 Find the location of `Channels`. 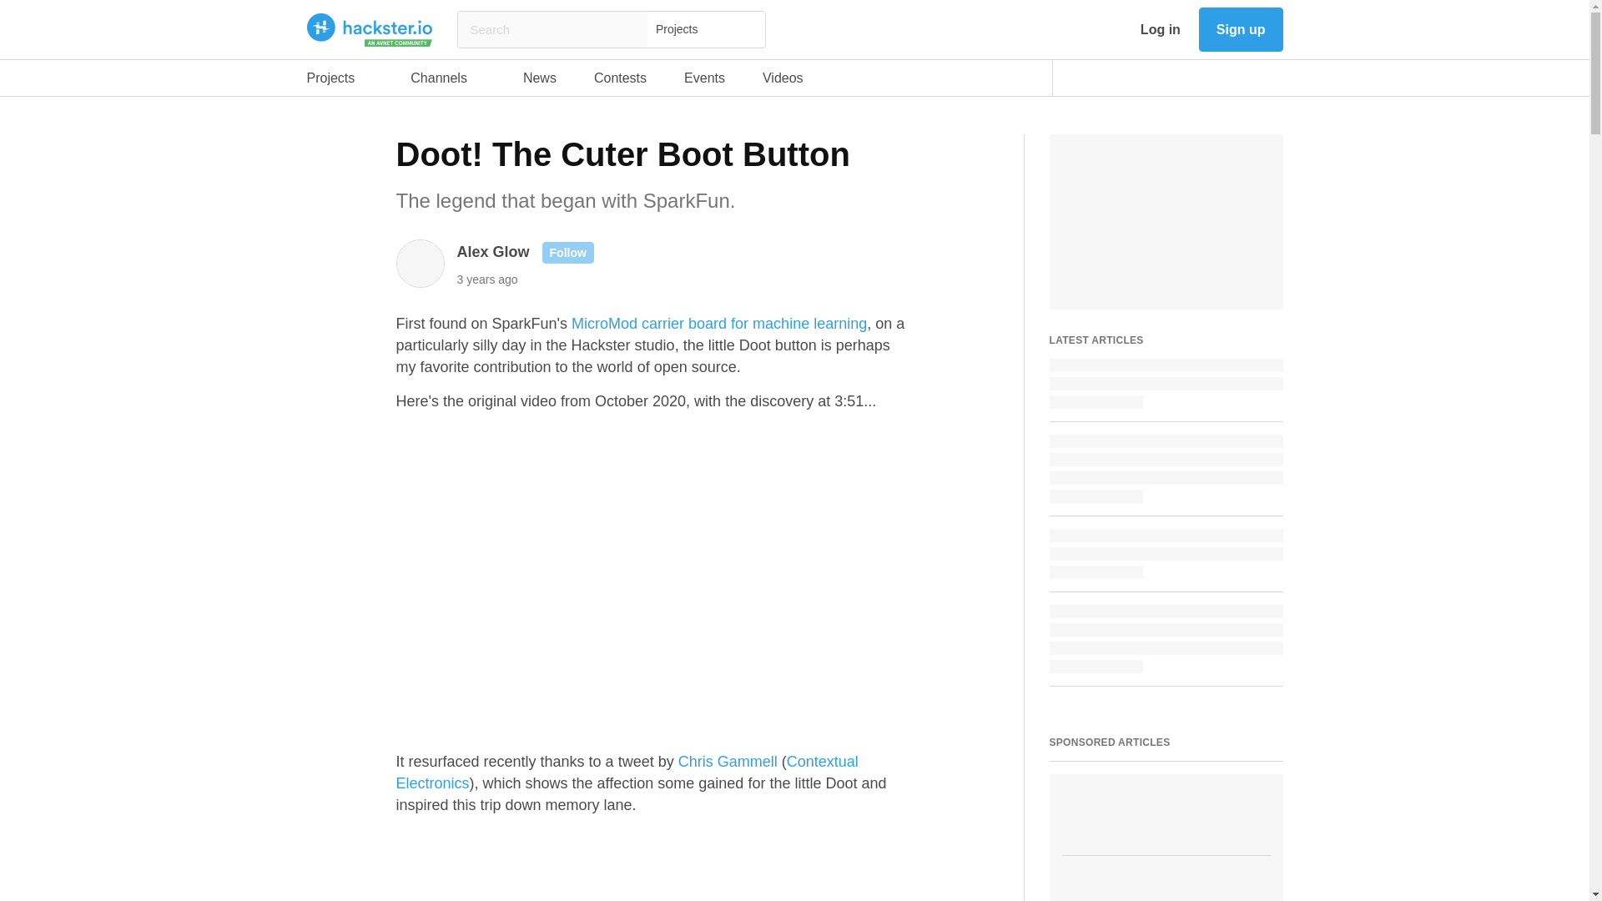

Channels is located at coordinates (539, 82).